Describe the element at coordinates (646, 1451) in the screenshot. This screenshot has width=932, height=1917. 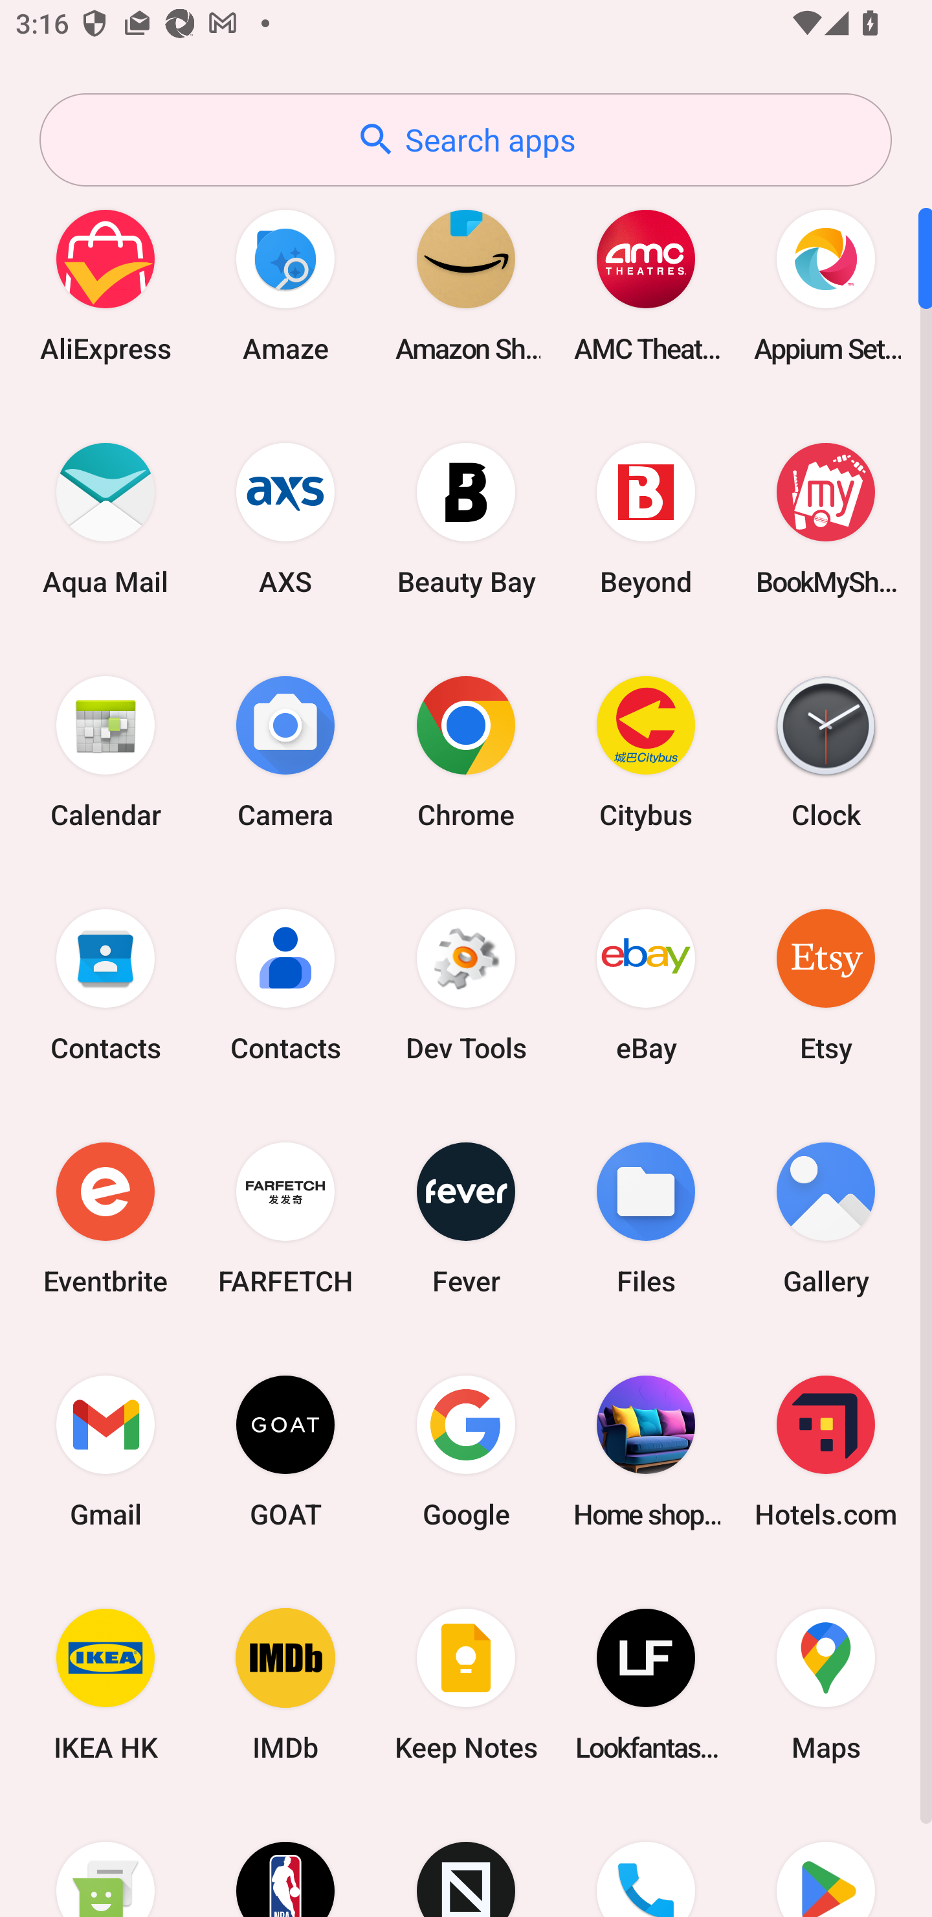
I see `Home shopping` at that location.